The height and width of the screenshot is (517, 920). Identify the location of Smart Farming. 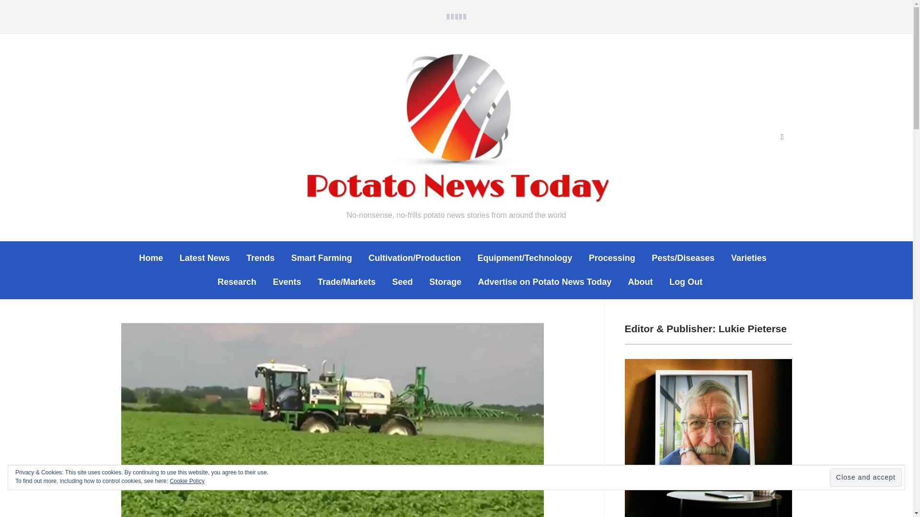
(322, 258).